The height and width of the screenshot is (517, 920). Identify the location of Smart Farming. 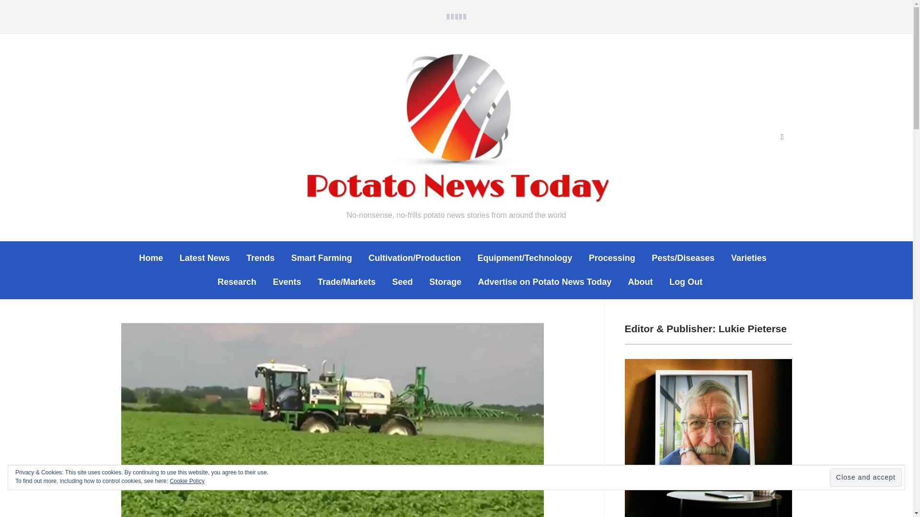
(322, 258).